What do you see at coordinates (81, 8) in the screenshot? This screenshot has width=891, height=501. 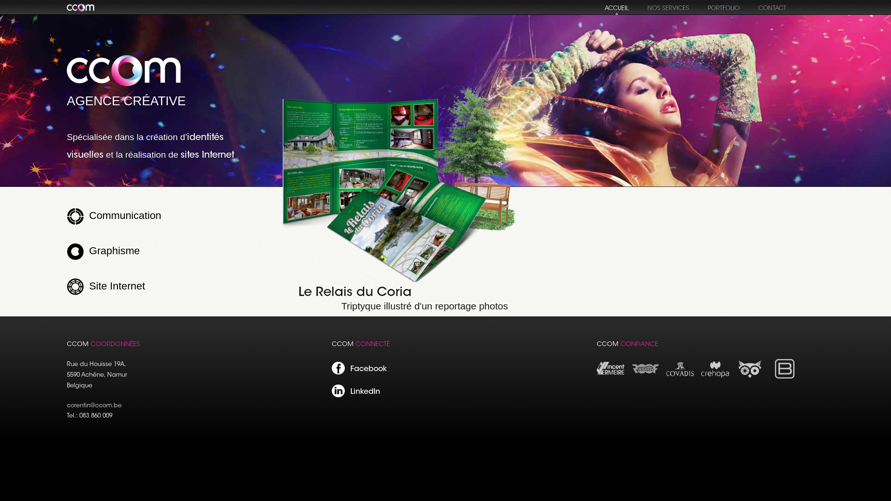 I see `Retour a l'accueil` at bounding box center [81, 8].